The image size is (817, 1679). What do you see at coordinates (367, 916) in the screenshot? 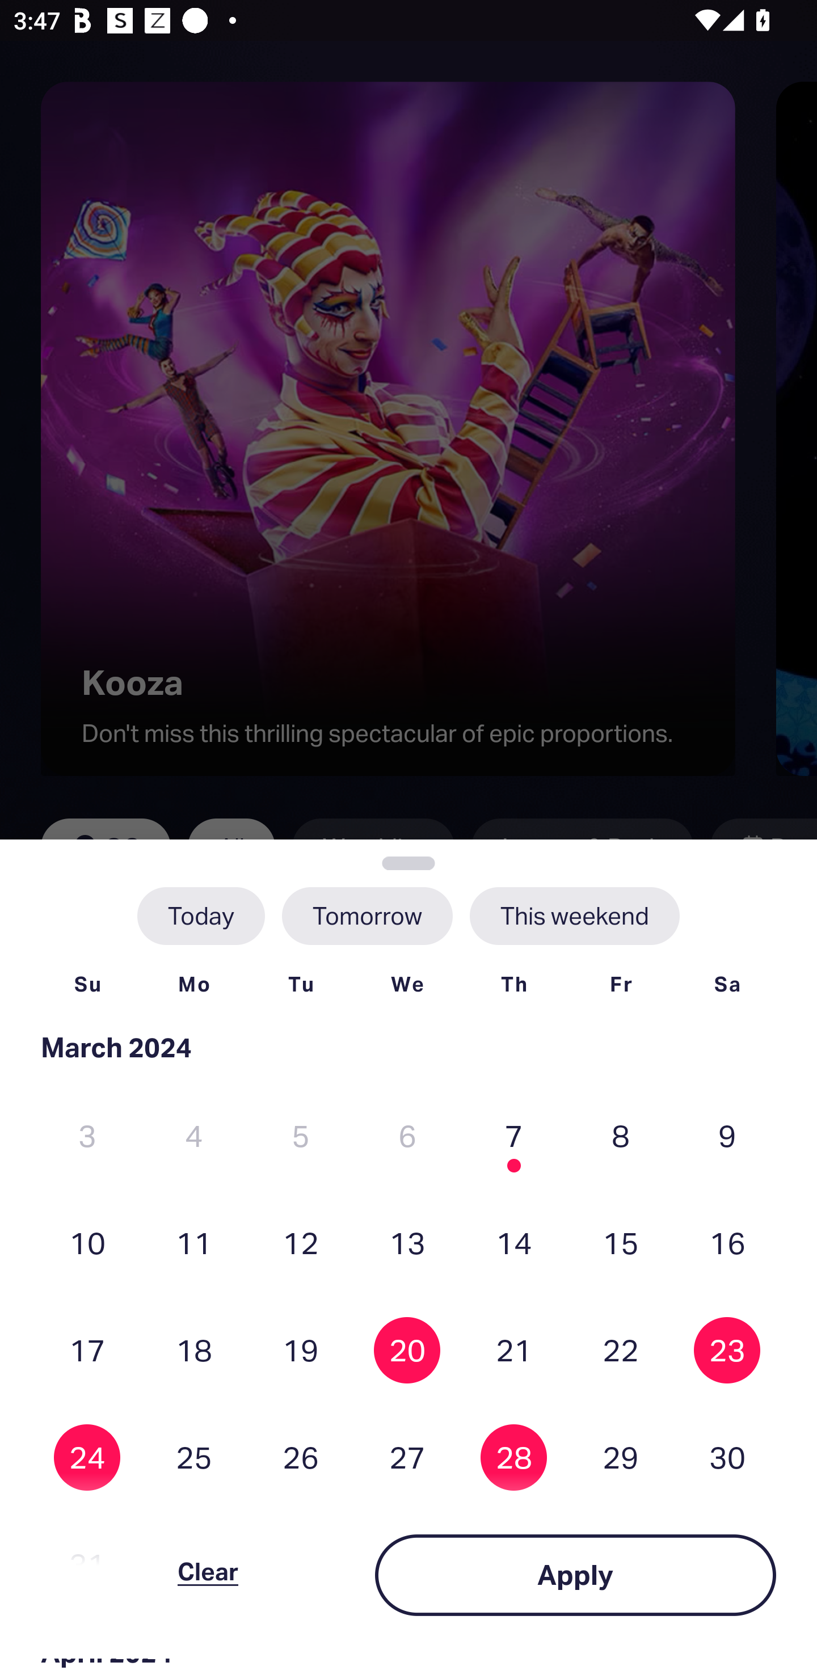
I see `Tomorrow` at bounding box center [367, 916].